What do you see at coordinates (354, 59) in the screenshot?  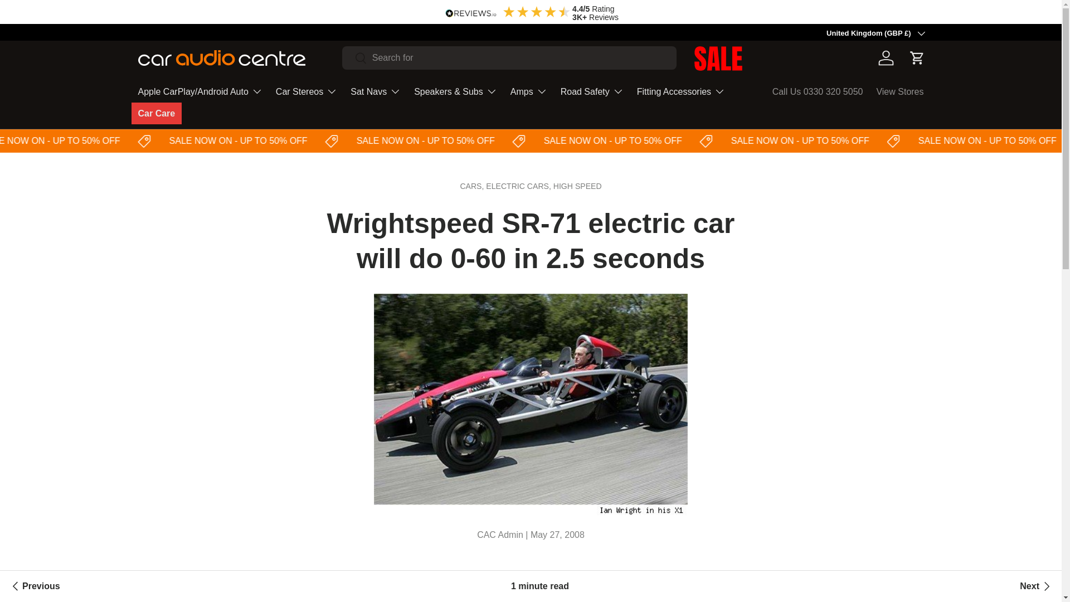 I see `Search` at bounding box center [354, 59].